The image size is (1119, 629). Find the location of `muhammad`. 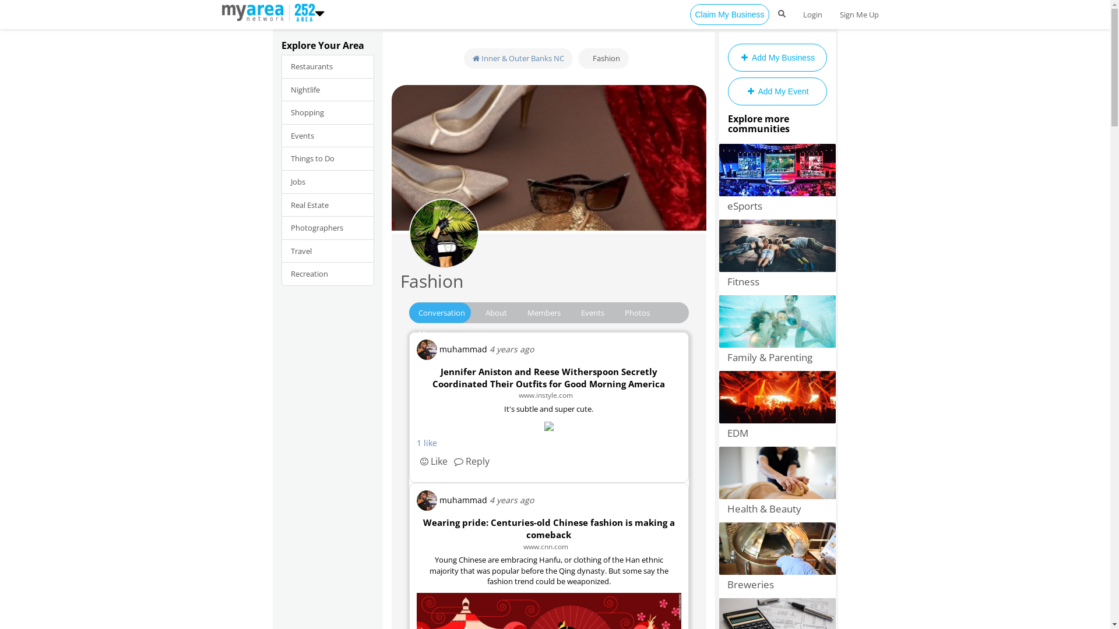

muhammad is located at coordinates (452, 349).